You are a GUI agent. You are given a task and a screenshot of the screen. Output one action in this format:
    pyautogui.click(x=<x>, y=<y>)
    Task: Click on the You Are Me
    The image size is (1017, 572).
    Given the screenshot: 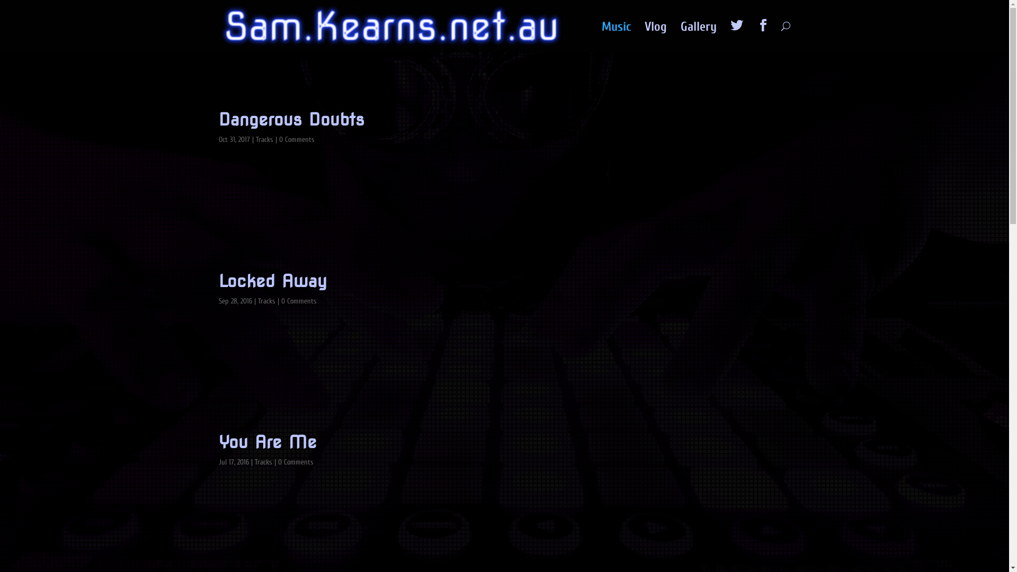 What is the action you would take?
    pyautogui.click(x=267, y=442)
    